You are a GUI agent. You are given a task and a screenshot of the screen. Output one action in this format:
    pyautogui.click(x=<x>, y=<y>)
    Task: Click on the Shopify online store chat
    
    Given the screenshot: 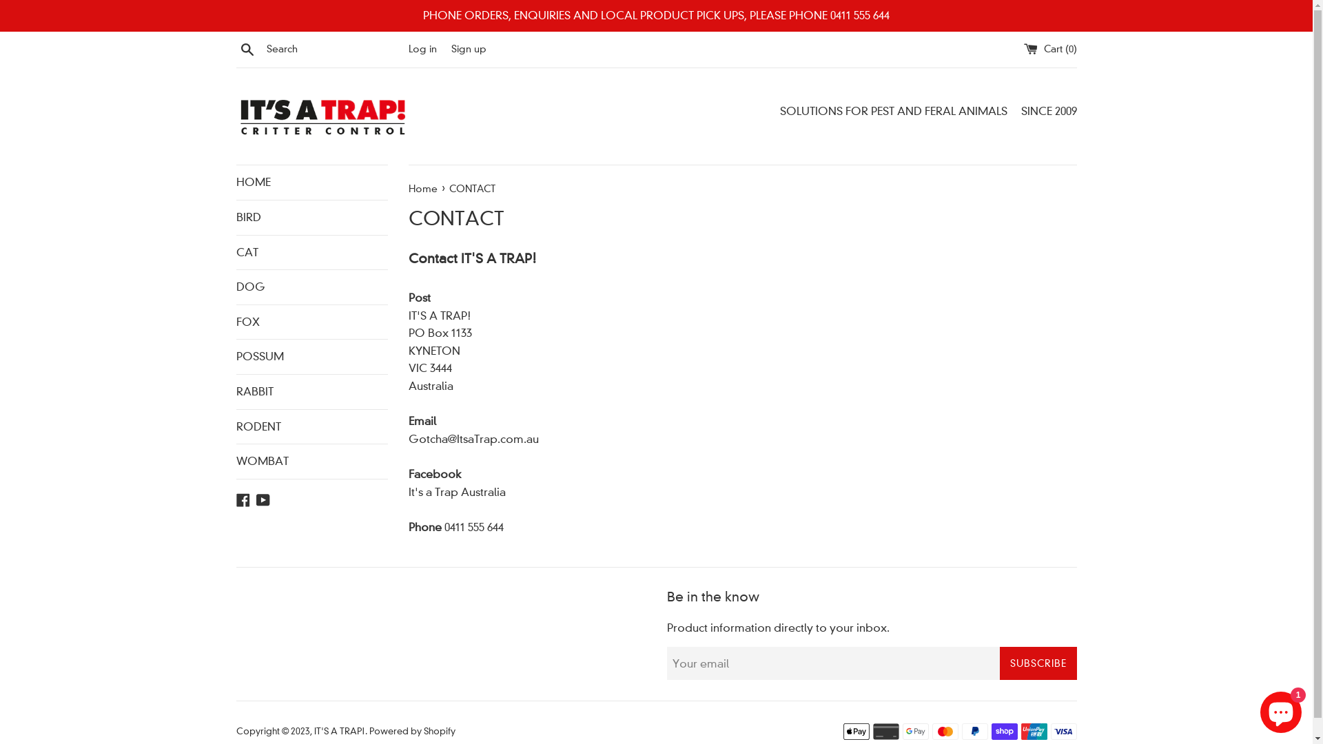 What is the action you would take?
    pyautogui.click(x=1281, y=710)
    